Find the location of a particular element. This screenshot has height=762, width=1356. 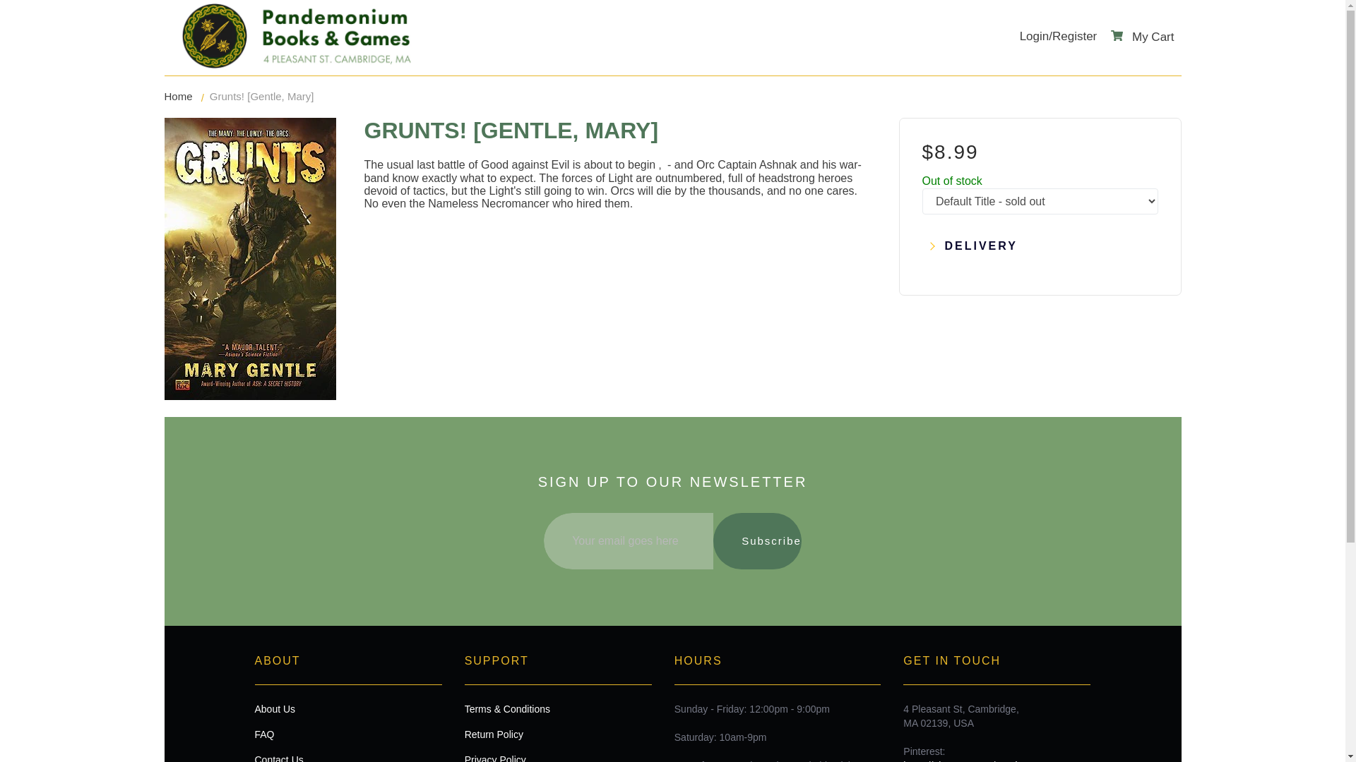

About Us is located at coordinates (347, 708).